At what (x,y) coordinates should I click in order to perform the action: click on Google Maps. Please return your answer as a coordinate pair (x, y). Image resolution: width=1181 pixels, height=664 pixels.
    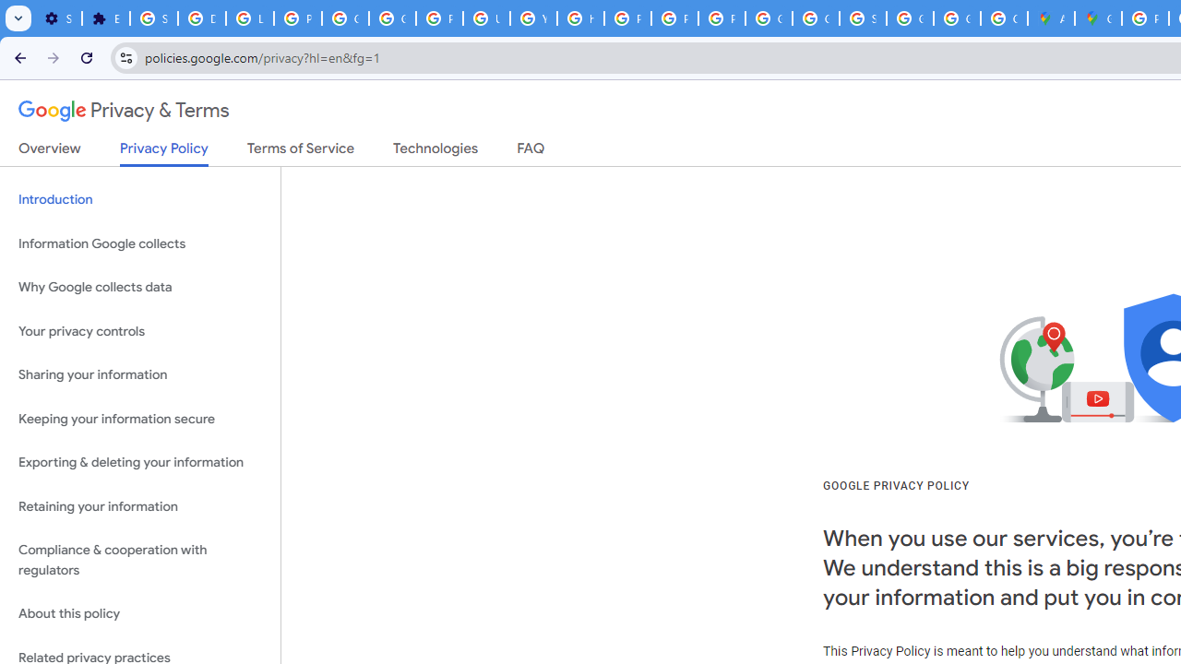
    Looking at the image, I should click on (1098, 18).